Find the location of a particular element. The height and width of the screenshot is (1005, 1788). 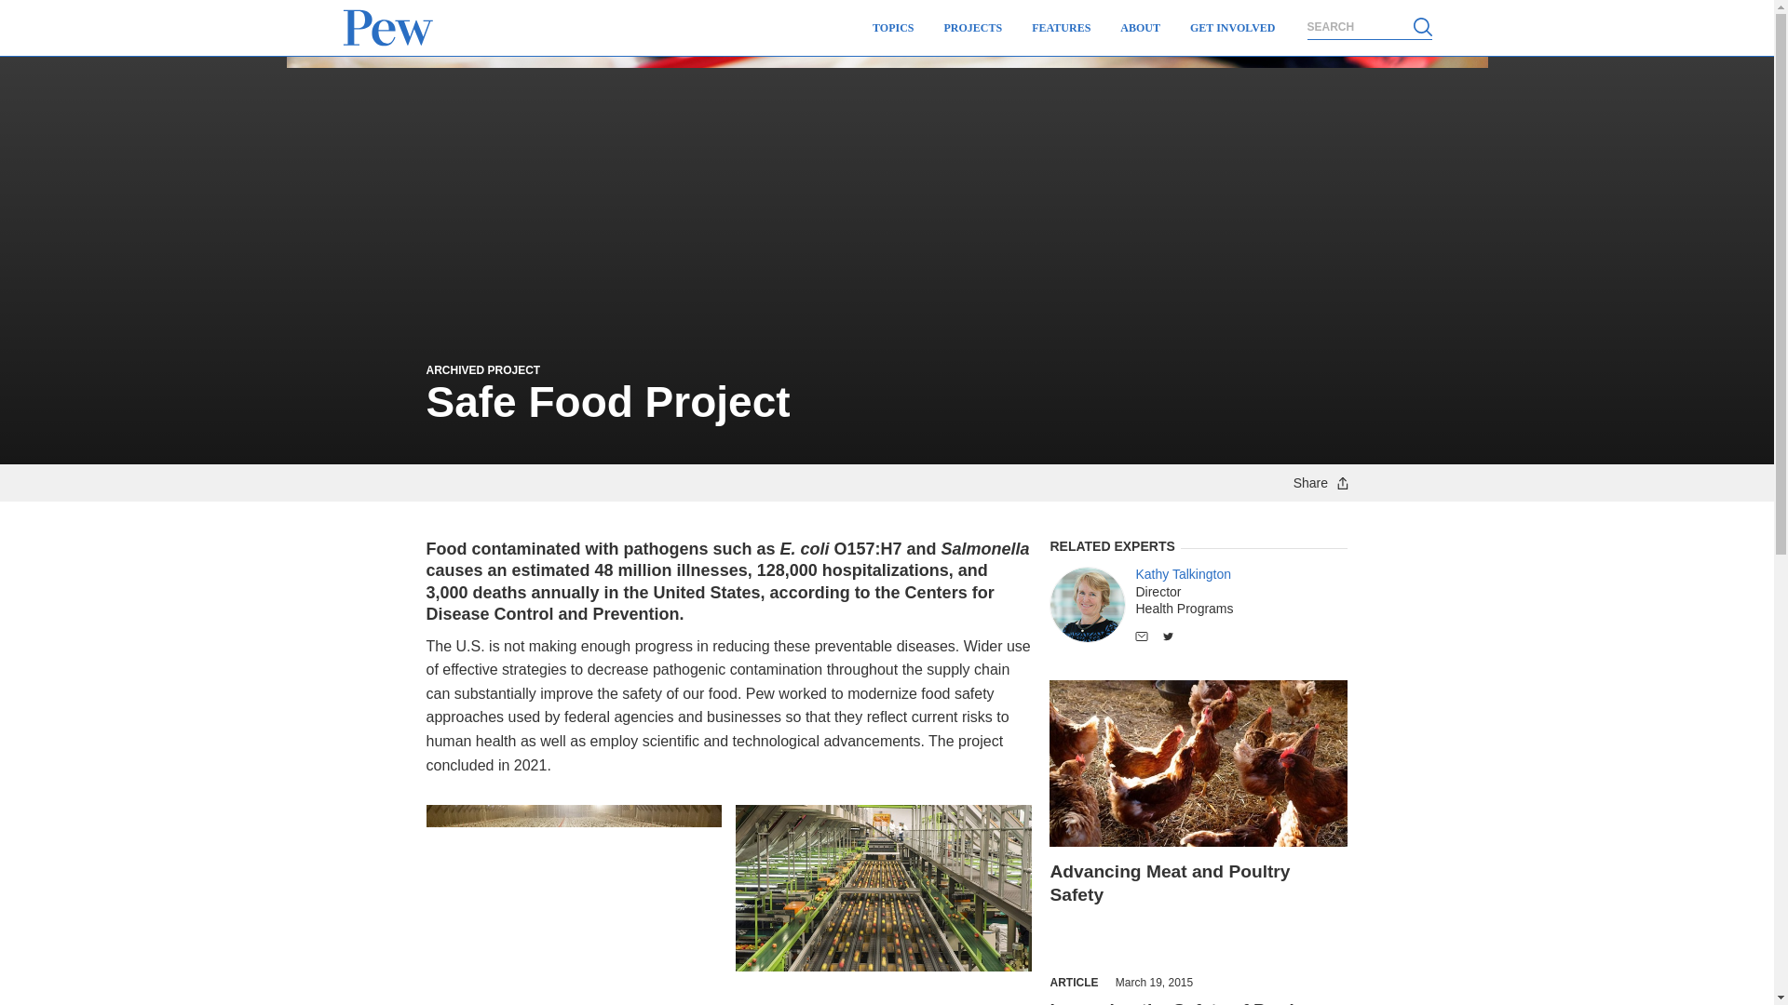

Chicken farm is located at coordinates (574, 888).